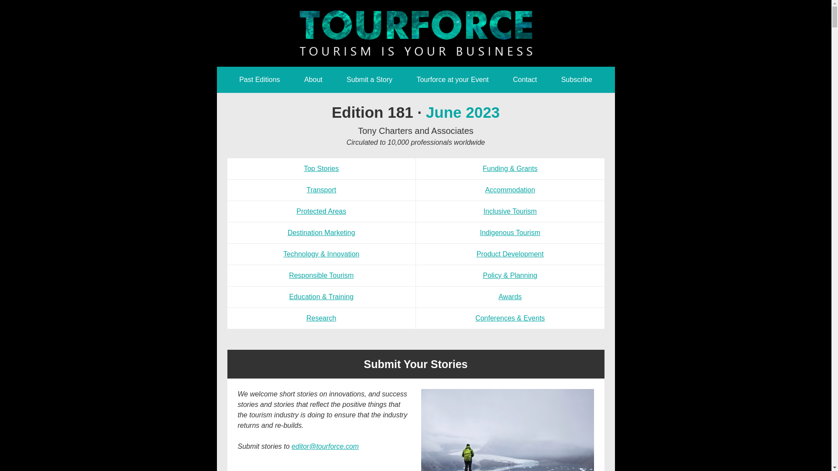 Image resolution: width=838 pixels, height=471 pixels. Describe the element at coordinates (321, 168) in the screenshot. I see `Top Stories` at that location.